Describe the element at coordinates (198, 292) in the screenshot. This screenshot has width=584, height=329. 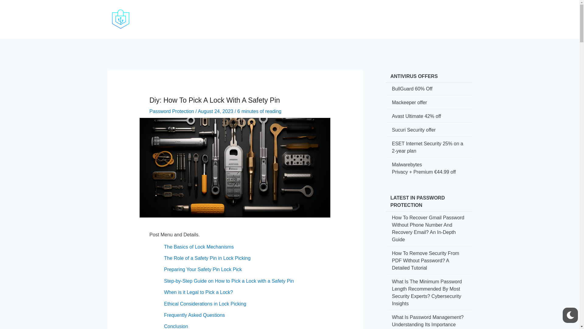
I see `When is it Legal to Pick a Lock?` at that location.